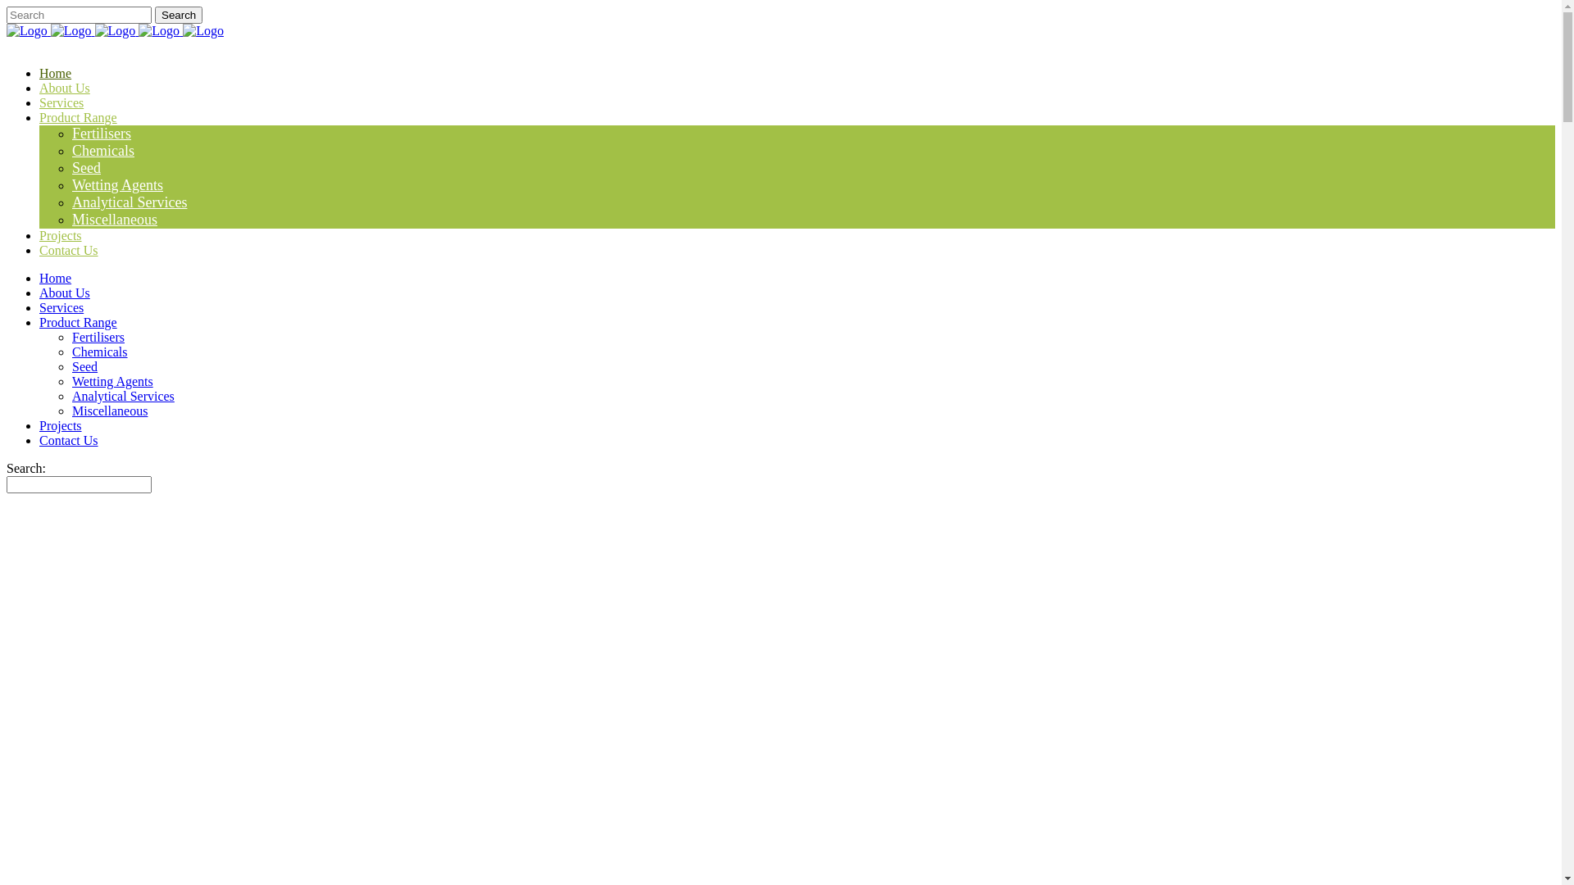 The image size is (1574, 885). What do you see at coordinates (65, 88) in the screenshot?
I see `About Us` at bounding box center [65, 88].